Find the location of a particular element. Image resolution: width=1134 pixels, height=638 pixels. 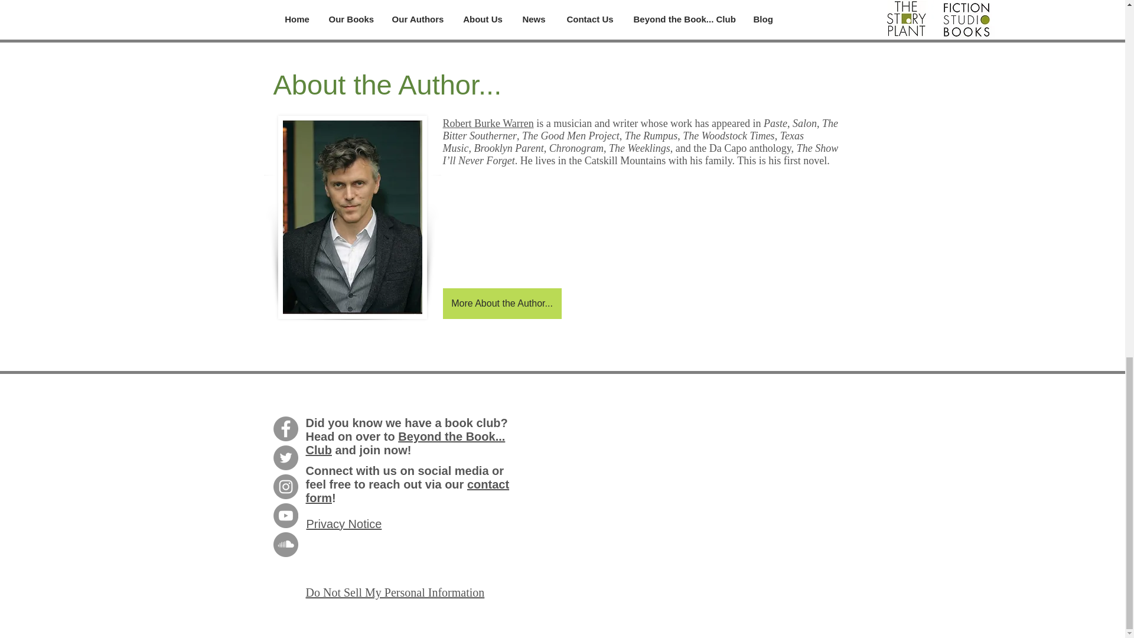

Privacy Notice is located at coordinates (344, 523).